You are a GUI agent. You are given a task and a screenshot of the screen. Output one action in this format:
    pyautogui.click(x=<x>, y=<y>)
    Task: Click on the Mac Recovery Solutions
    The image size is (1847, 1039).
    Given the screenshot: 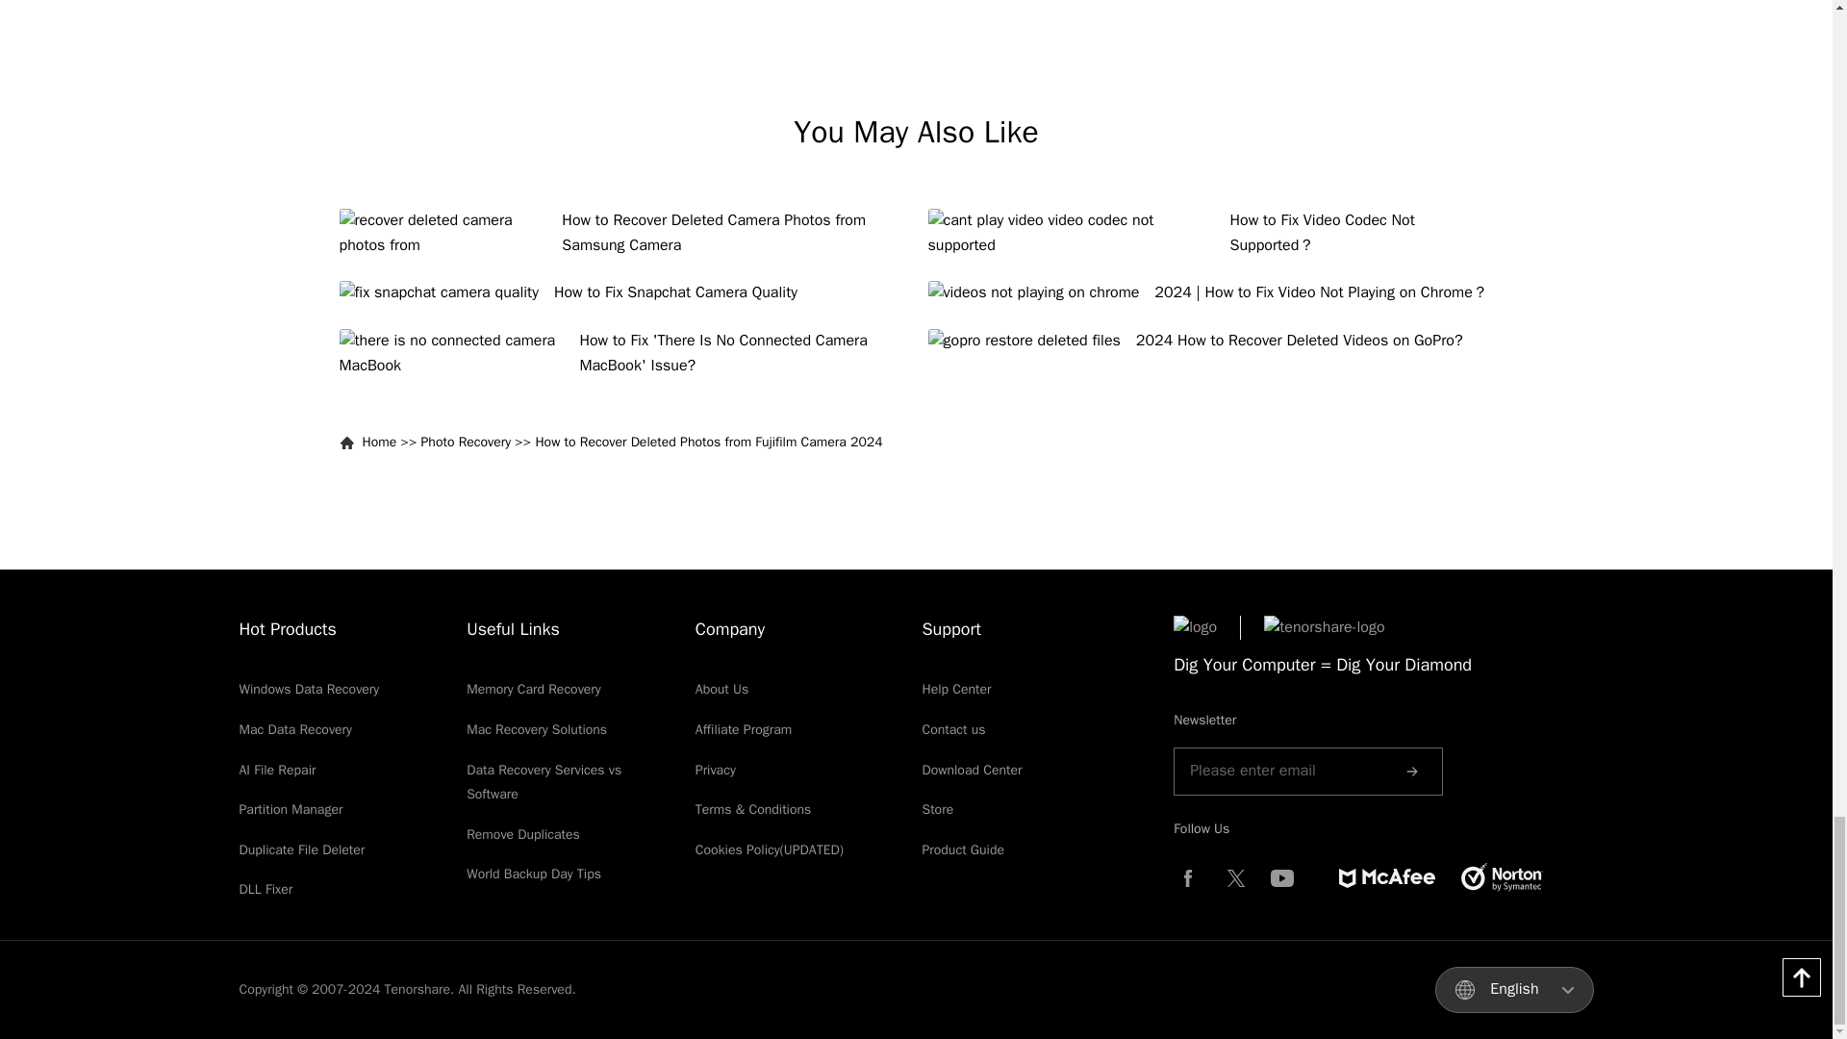 What is the action you would take?
    pyautogui.click(x=537, y=729)
    